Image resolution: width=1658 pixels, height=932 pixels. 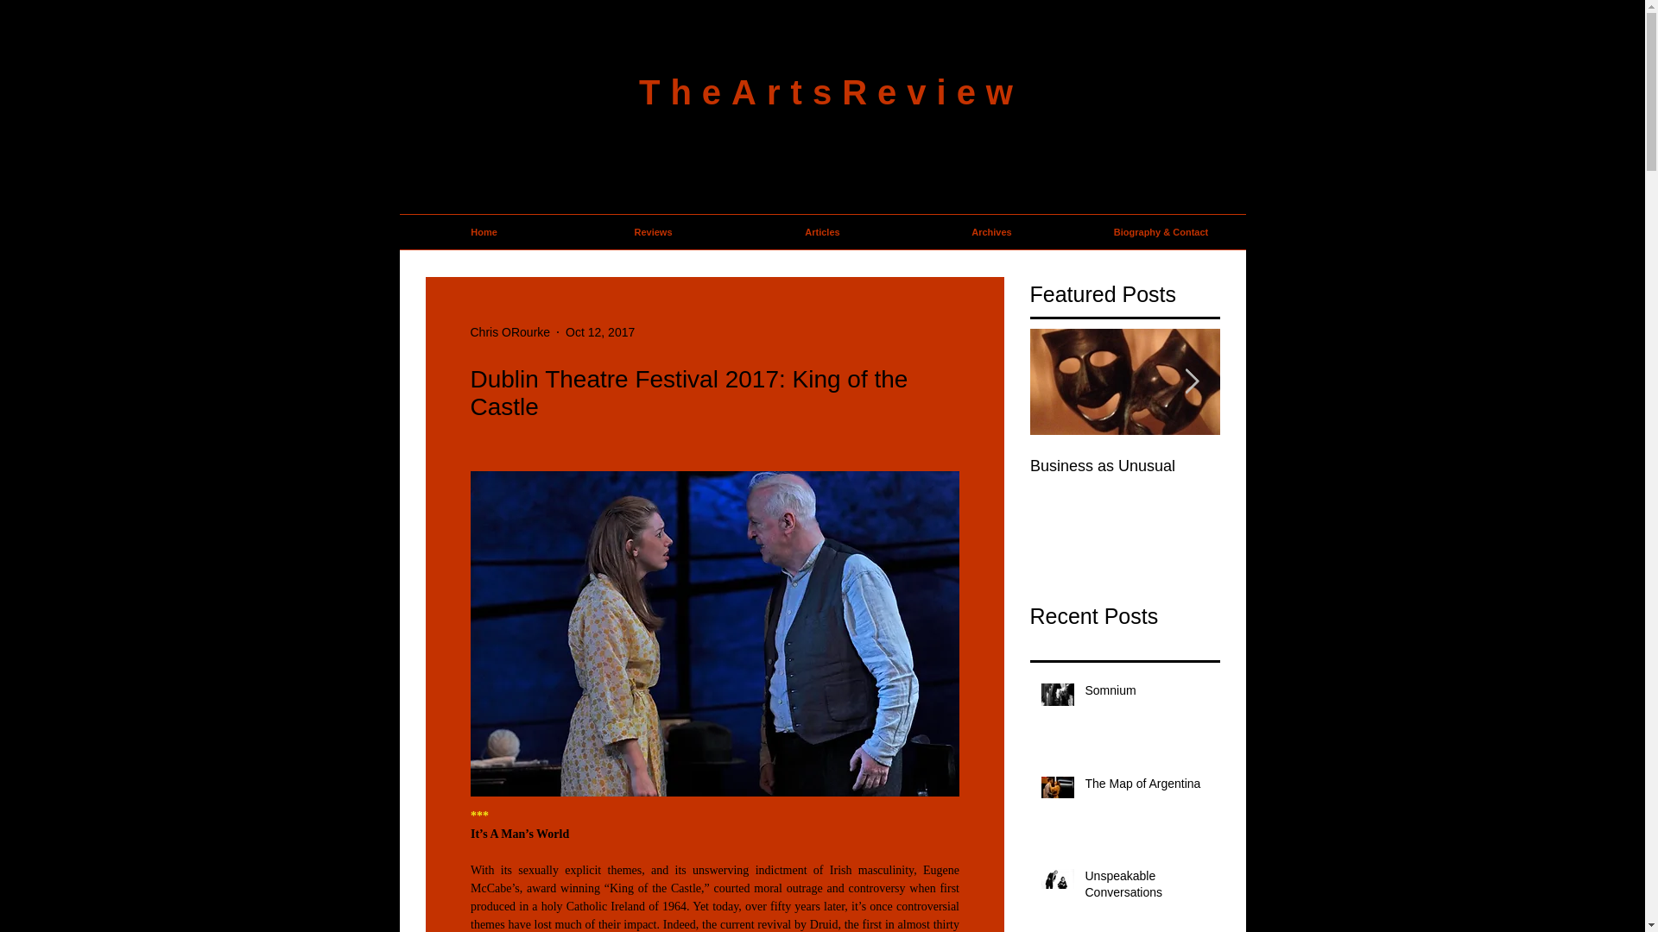 What do you see at coordinates (1124, 466) in the screenshot?
I see `Business as Unusual` at bounding box center [1124, 466].